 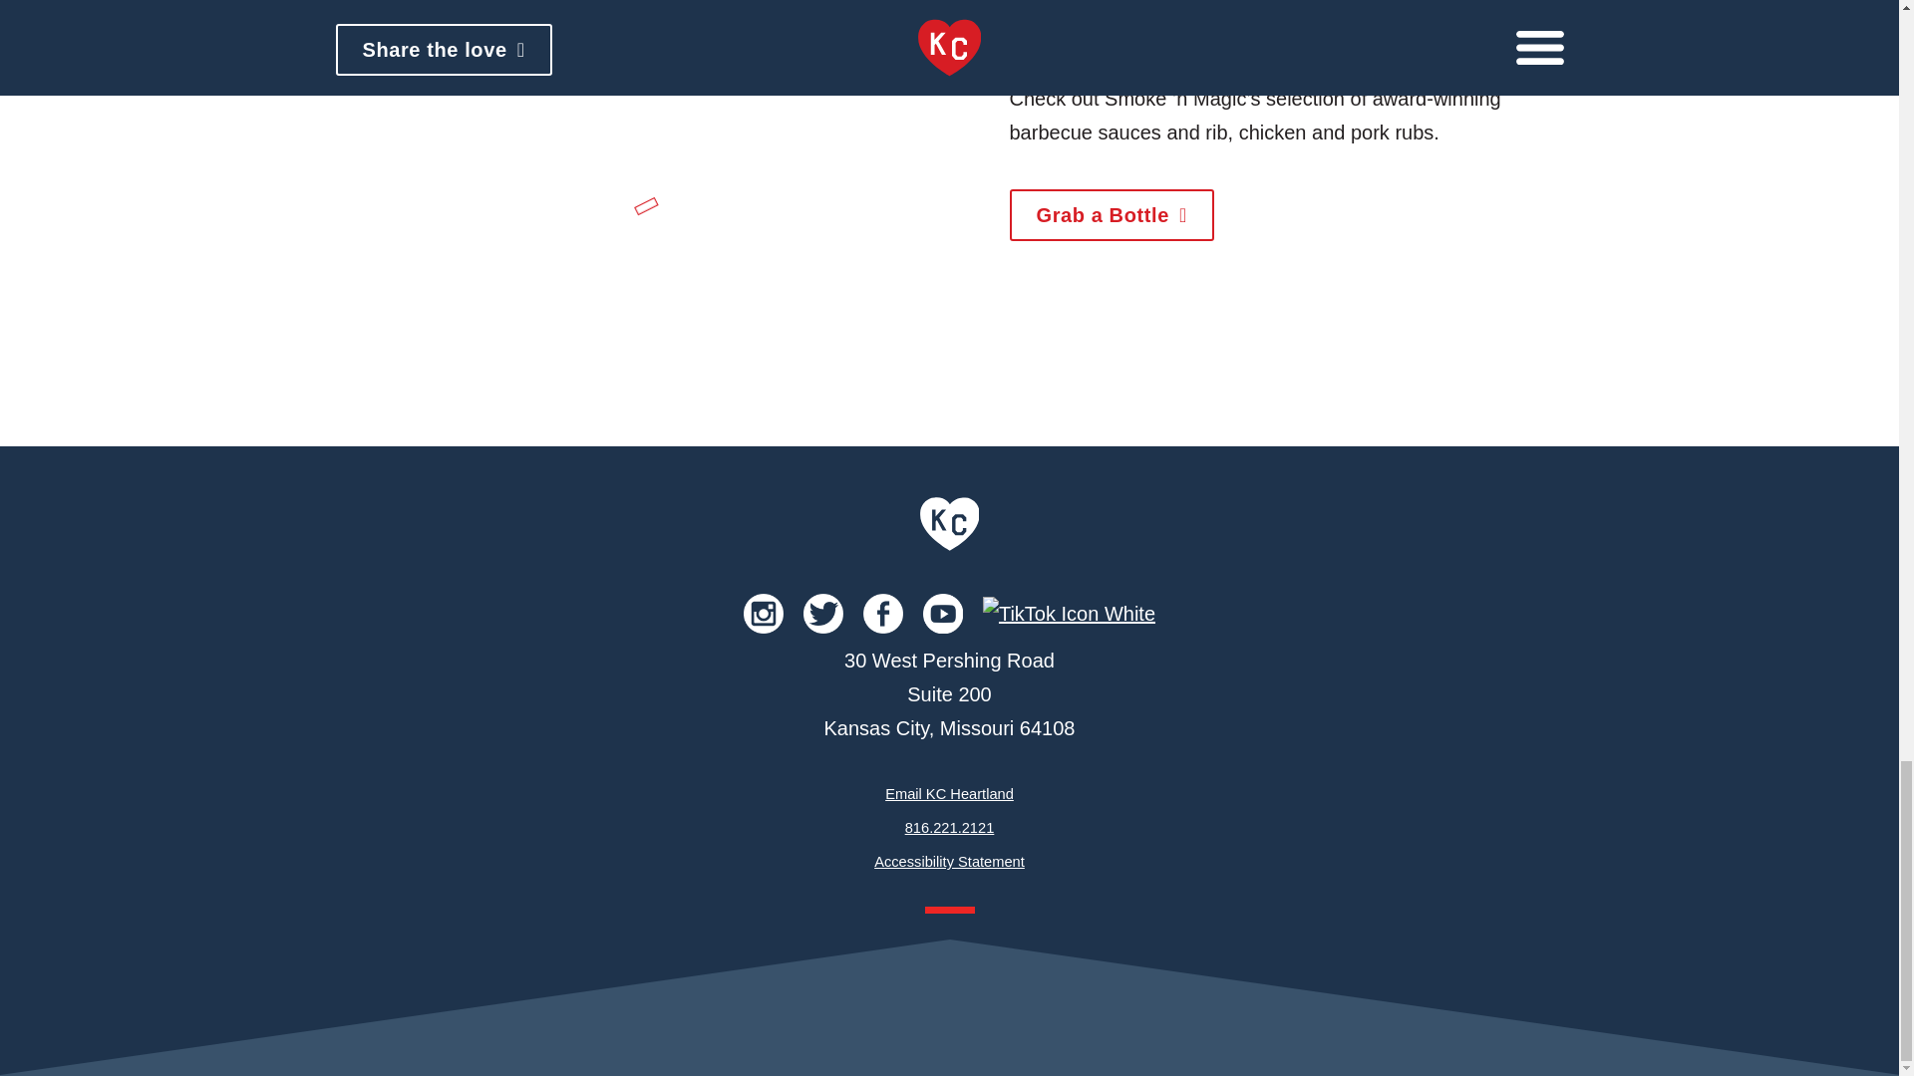 I want to click on Accessibility Statement, so click(x=949, y=861).